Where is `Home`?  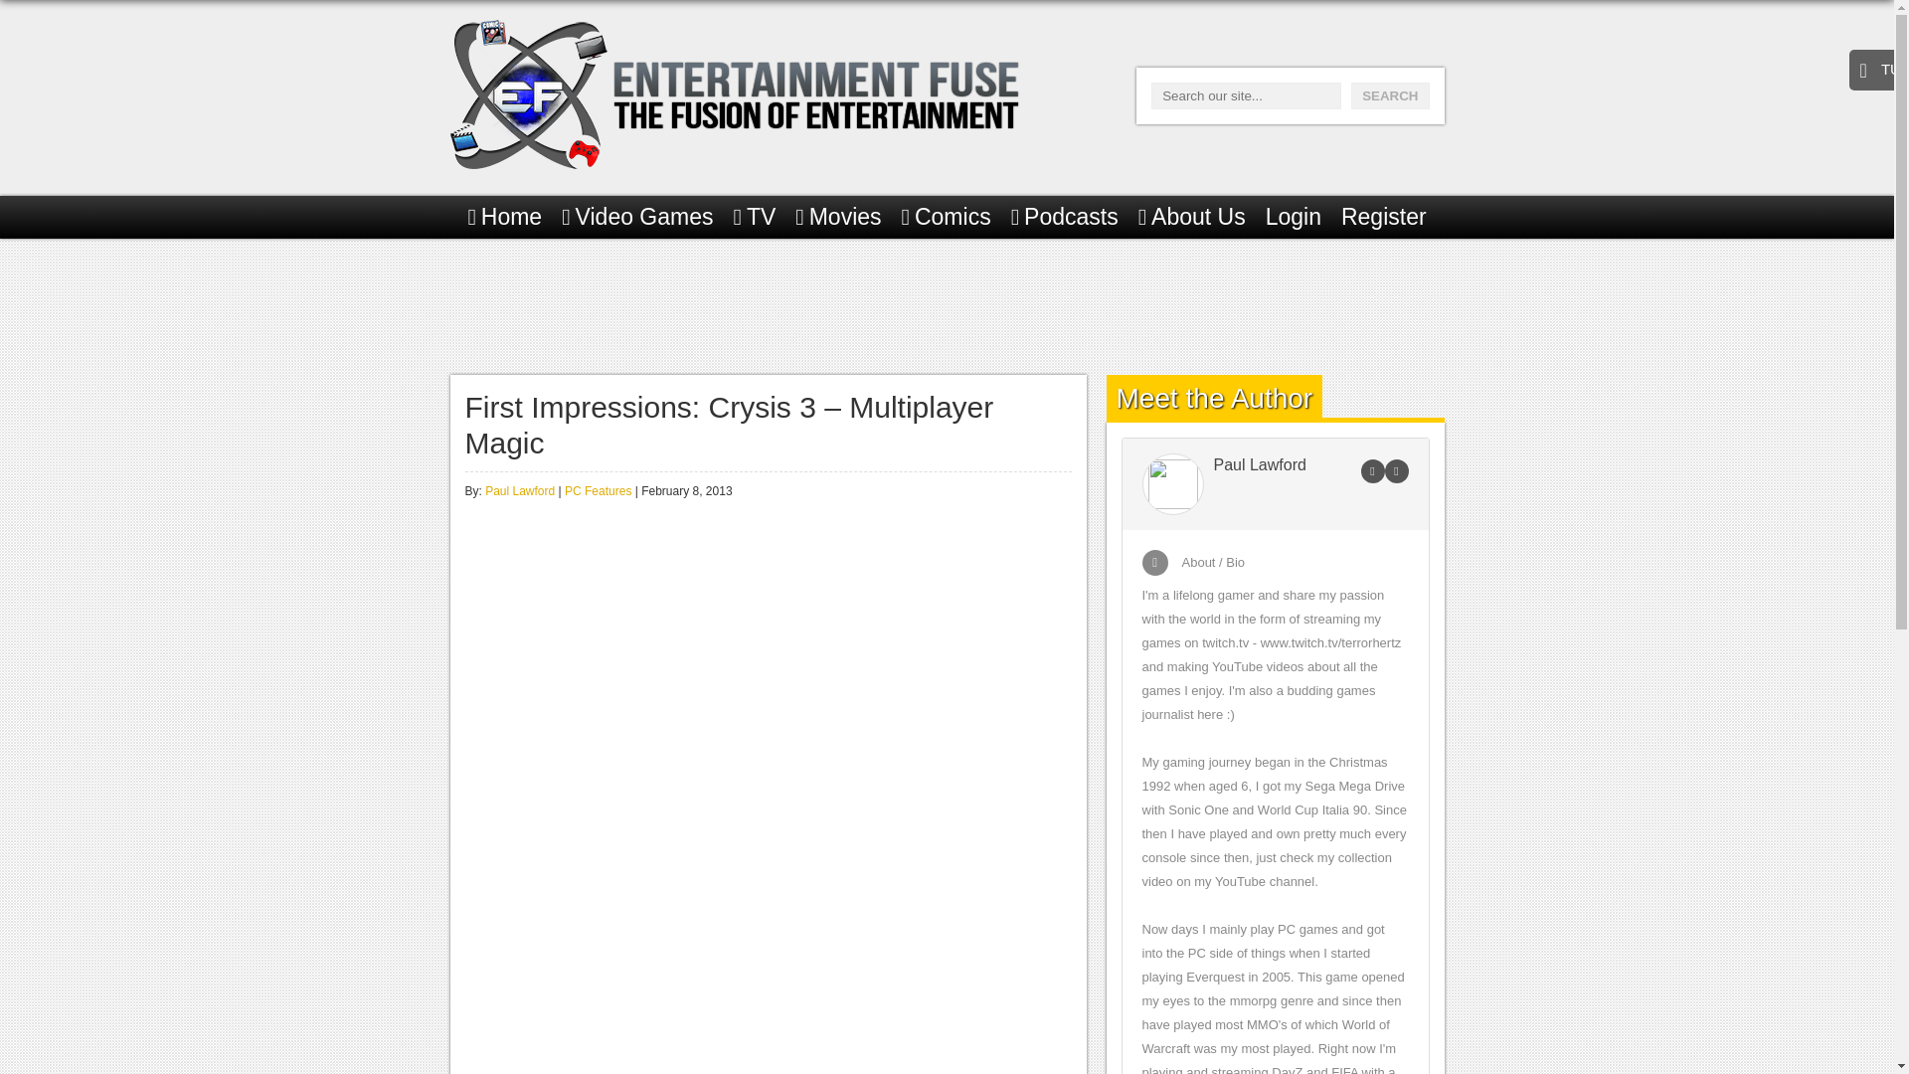
Home is located at coordinates (505, 217).